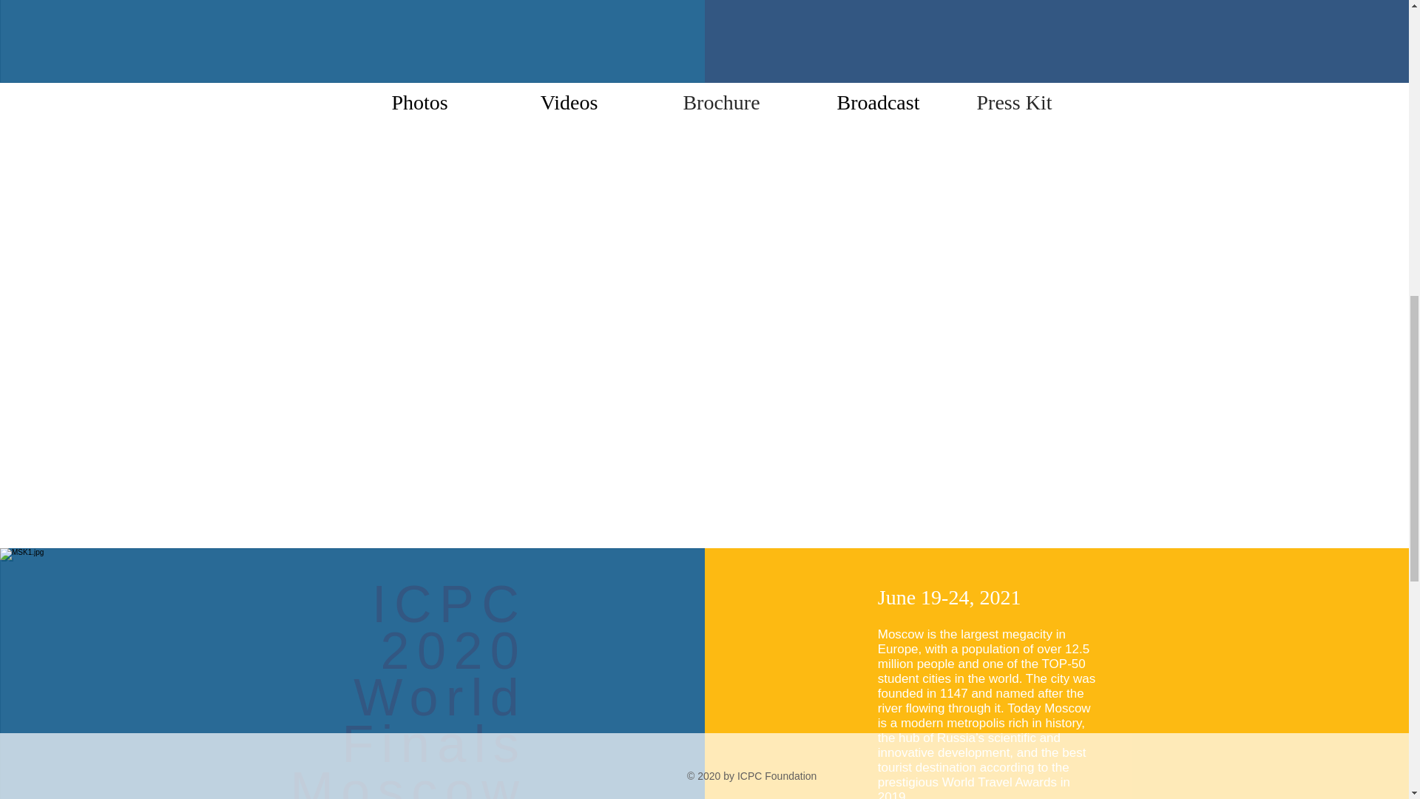 The image size is (1420, 799). What do you see at coordinates (1013, 102) in the screenshot?
I see `Press Kit` at bounding box center [1013, 102].